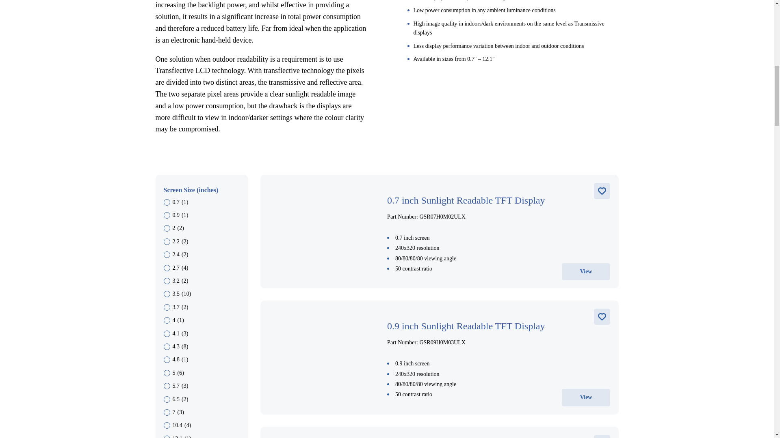  What do you see at coordinates (498, 326) in the screenshot?
I see `0.9 inch Sunlight Readable TFT Display` at bounding box center [498, 326].